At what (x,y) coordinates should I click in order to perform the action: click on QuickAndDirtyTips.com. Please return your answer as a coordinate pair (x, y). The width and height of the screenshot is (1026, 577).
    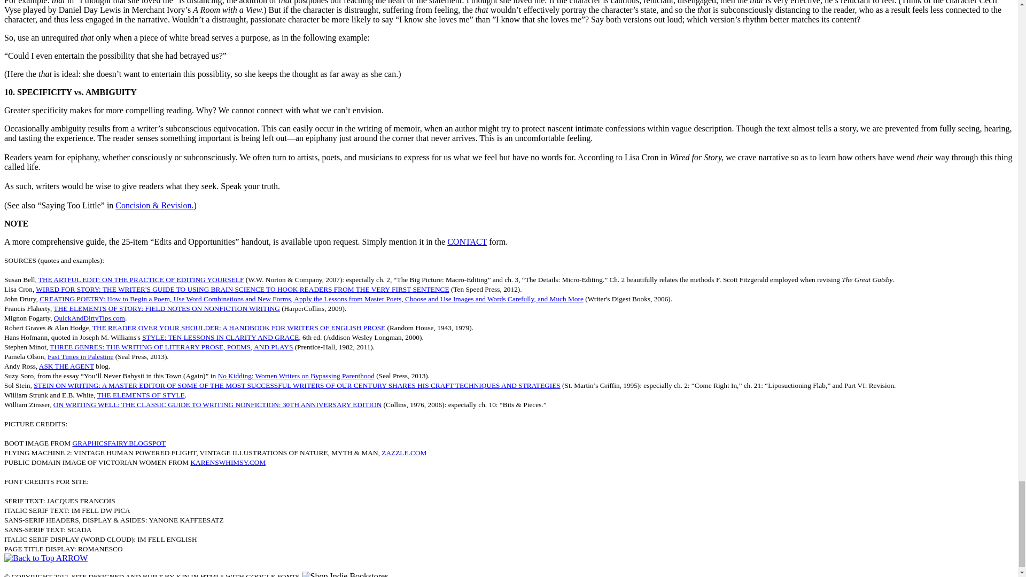
    Looking at the image, I should click on (90, 317).